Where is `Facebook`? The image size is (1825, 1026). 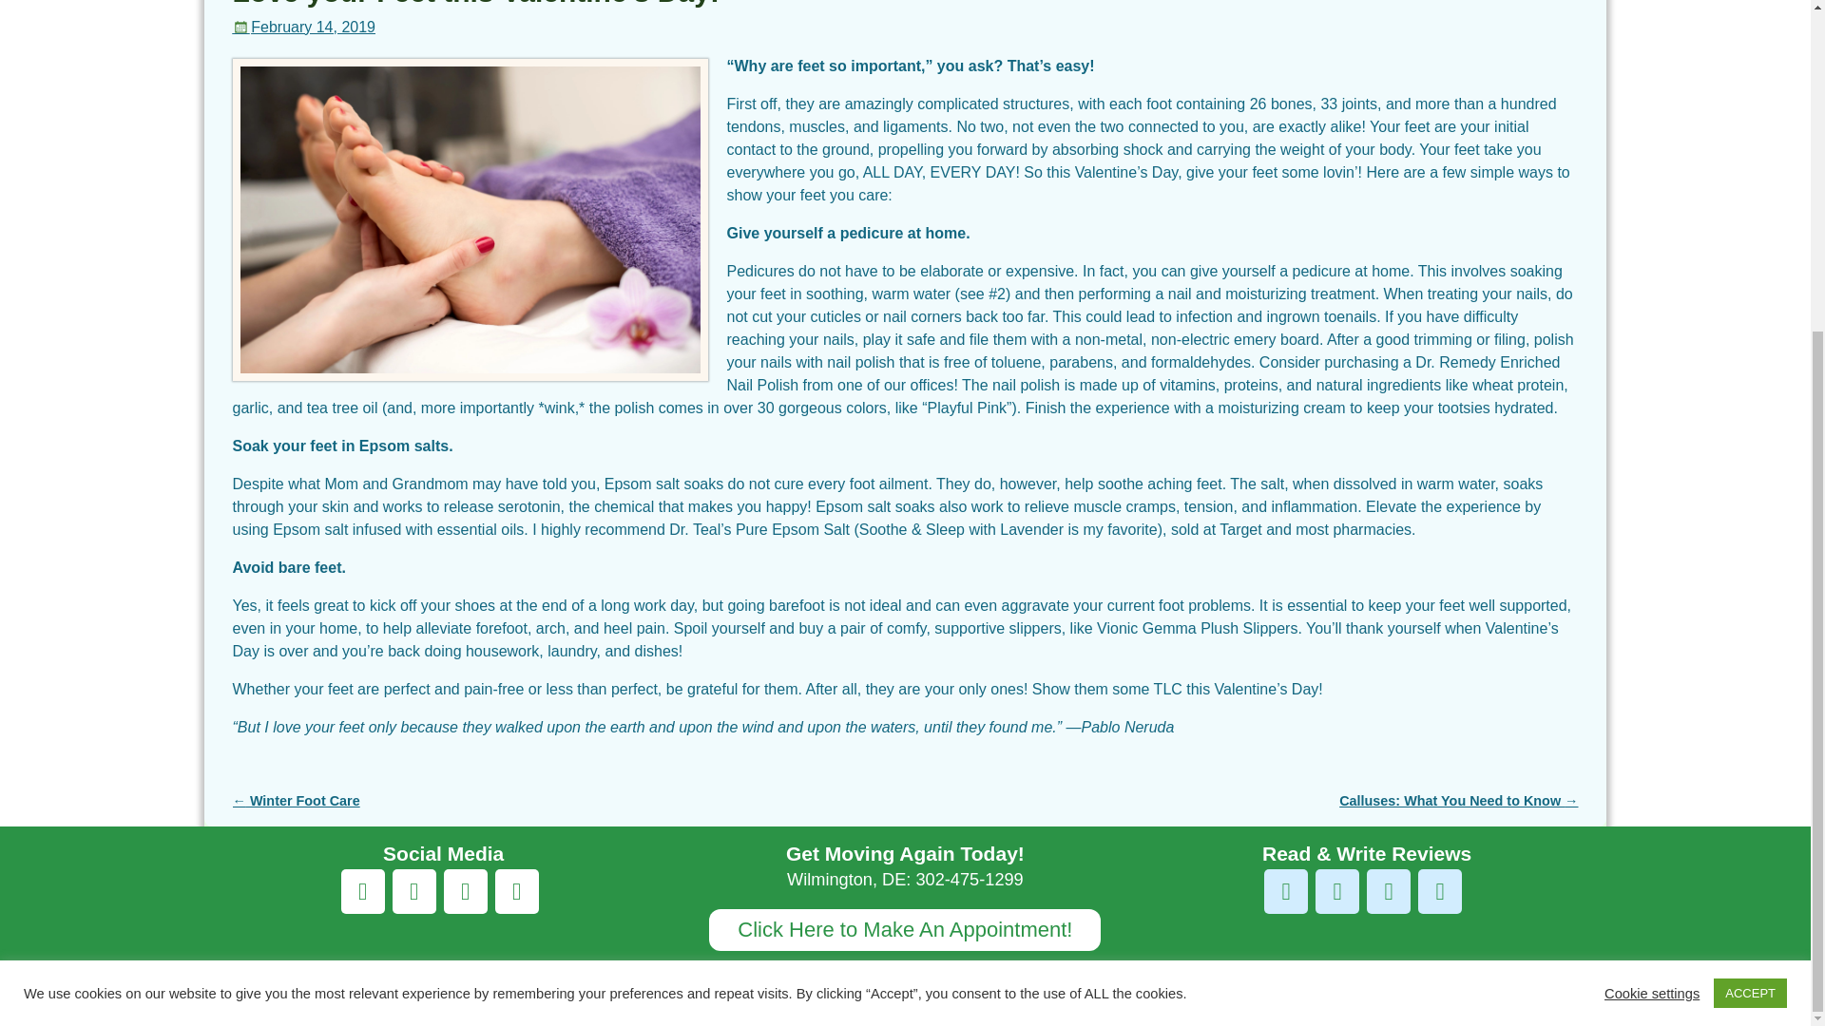 Facebook is located at coordinates (516, 891).